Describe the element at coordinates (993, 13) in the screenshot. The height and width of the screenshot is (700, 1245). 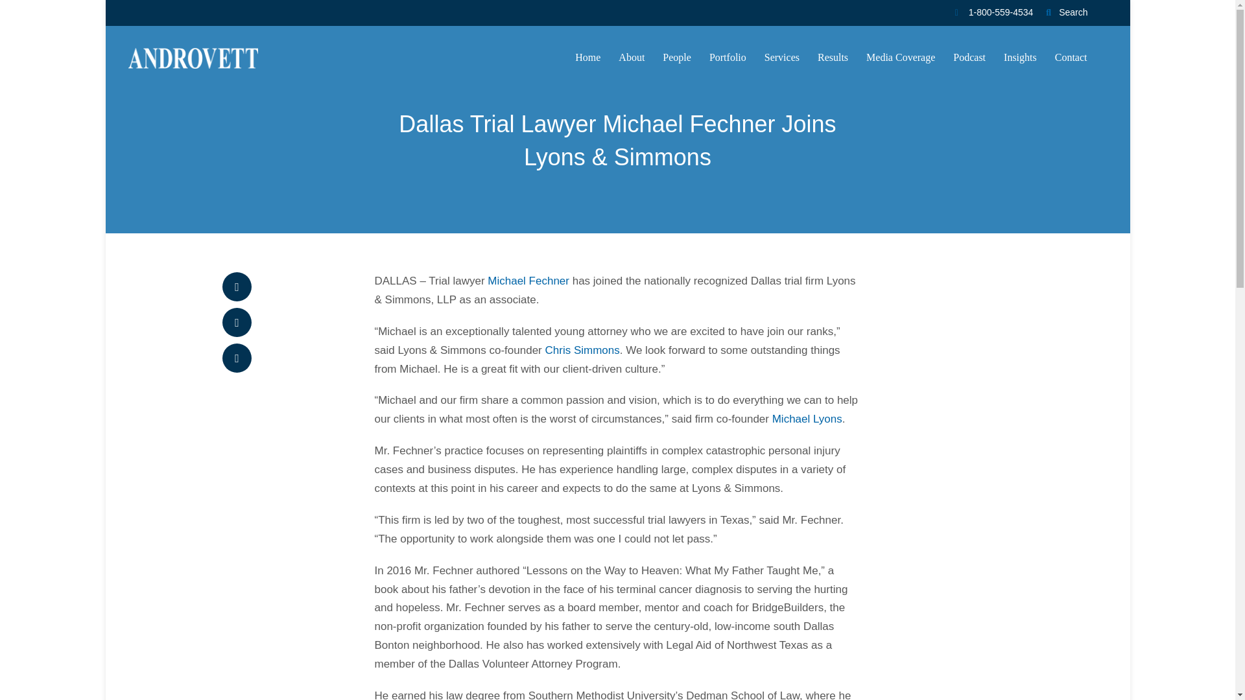
I see `1-800-559-4534` at that location.